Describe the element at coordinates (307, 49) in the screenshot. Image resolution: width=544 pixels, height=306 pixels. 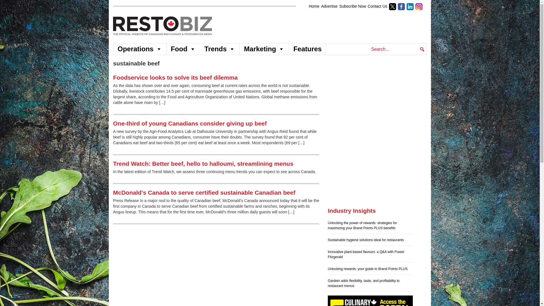
I see `Features` at that location.